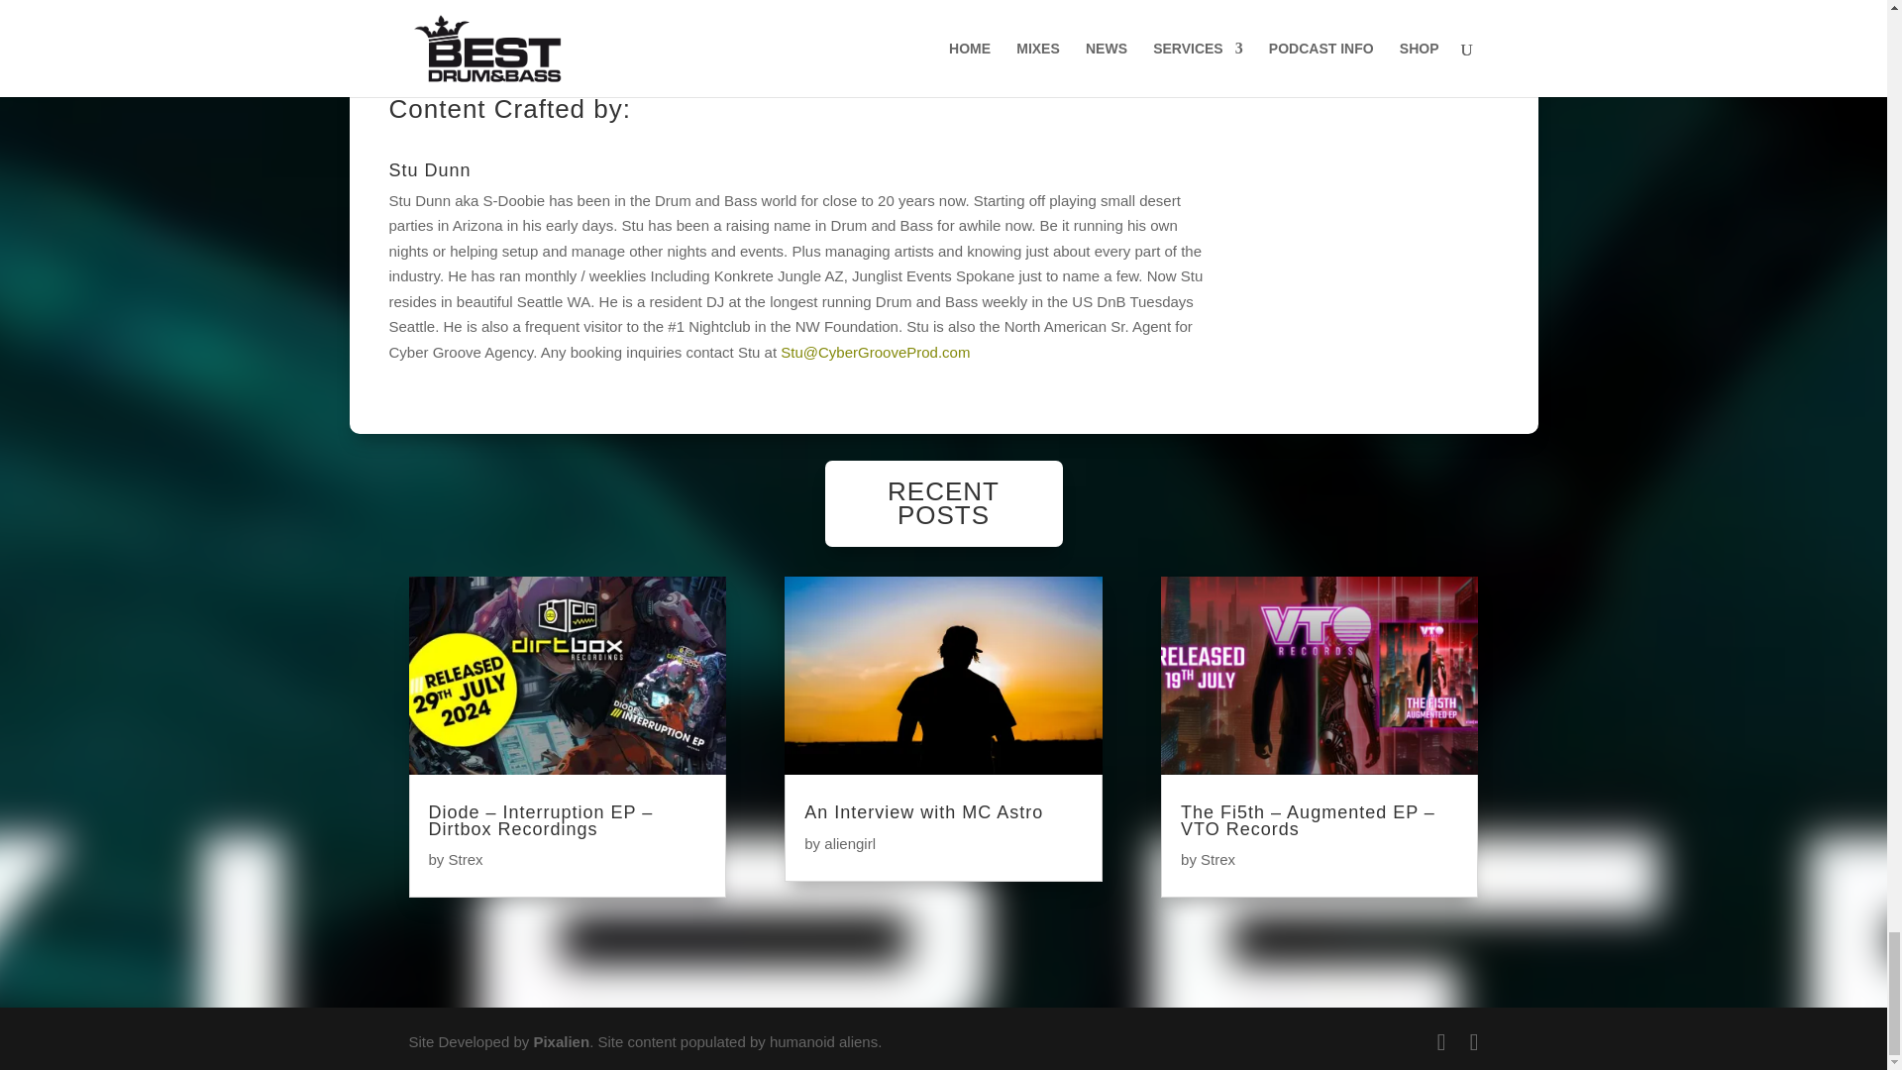 The image size is (1902, 1070). What do you see at coordinates (466, 858) in the screenshot?
I see `Posts by Strex` at bounding box center [466, 858].